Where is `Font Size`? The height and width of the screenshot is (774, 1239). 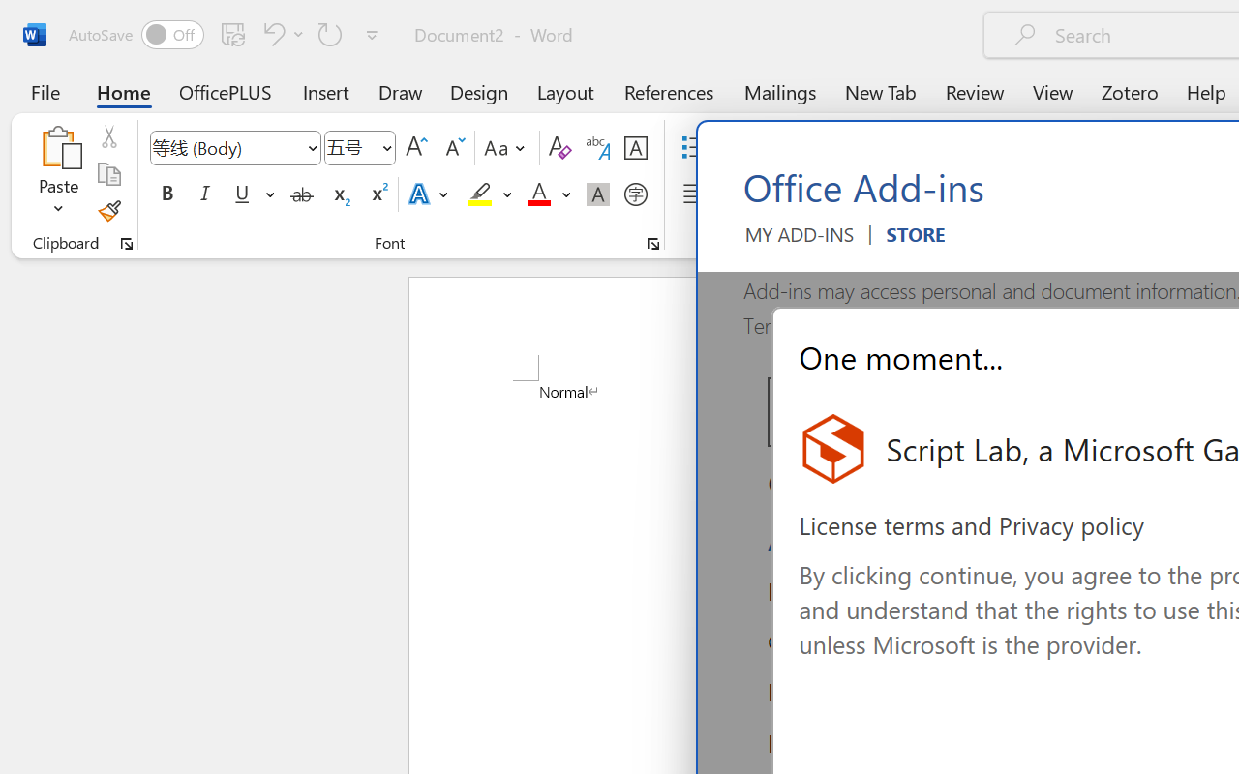 Font Size is located at coordinates (360, 148).